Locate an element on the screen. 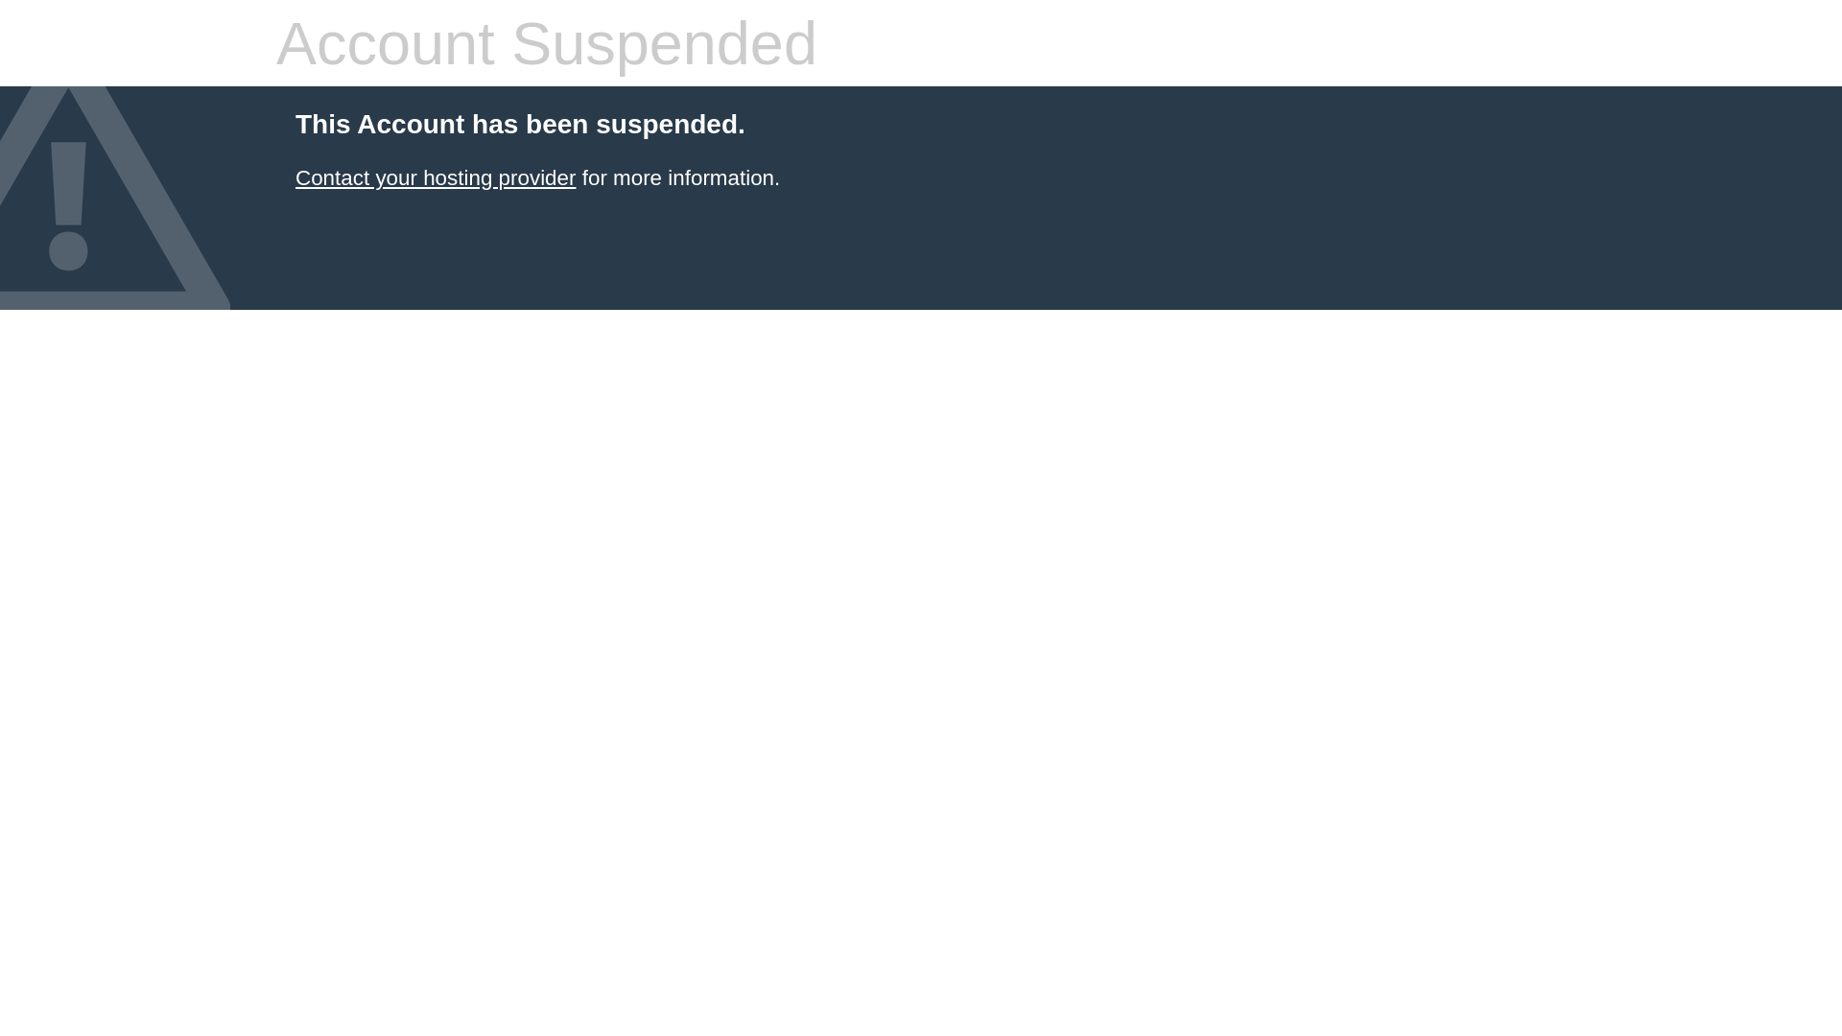 The image size is (1842, 1036). Contact your hosting provider is located at coordinates (436, 178).